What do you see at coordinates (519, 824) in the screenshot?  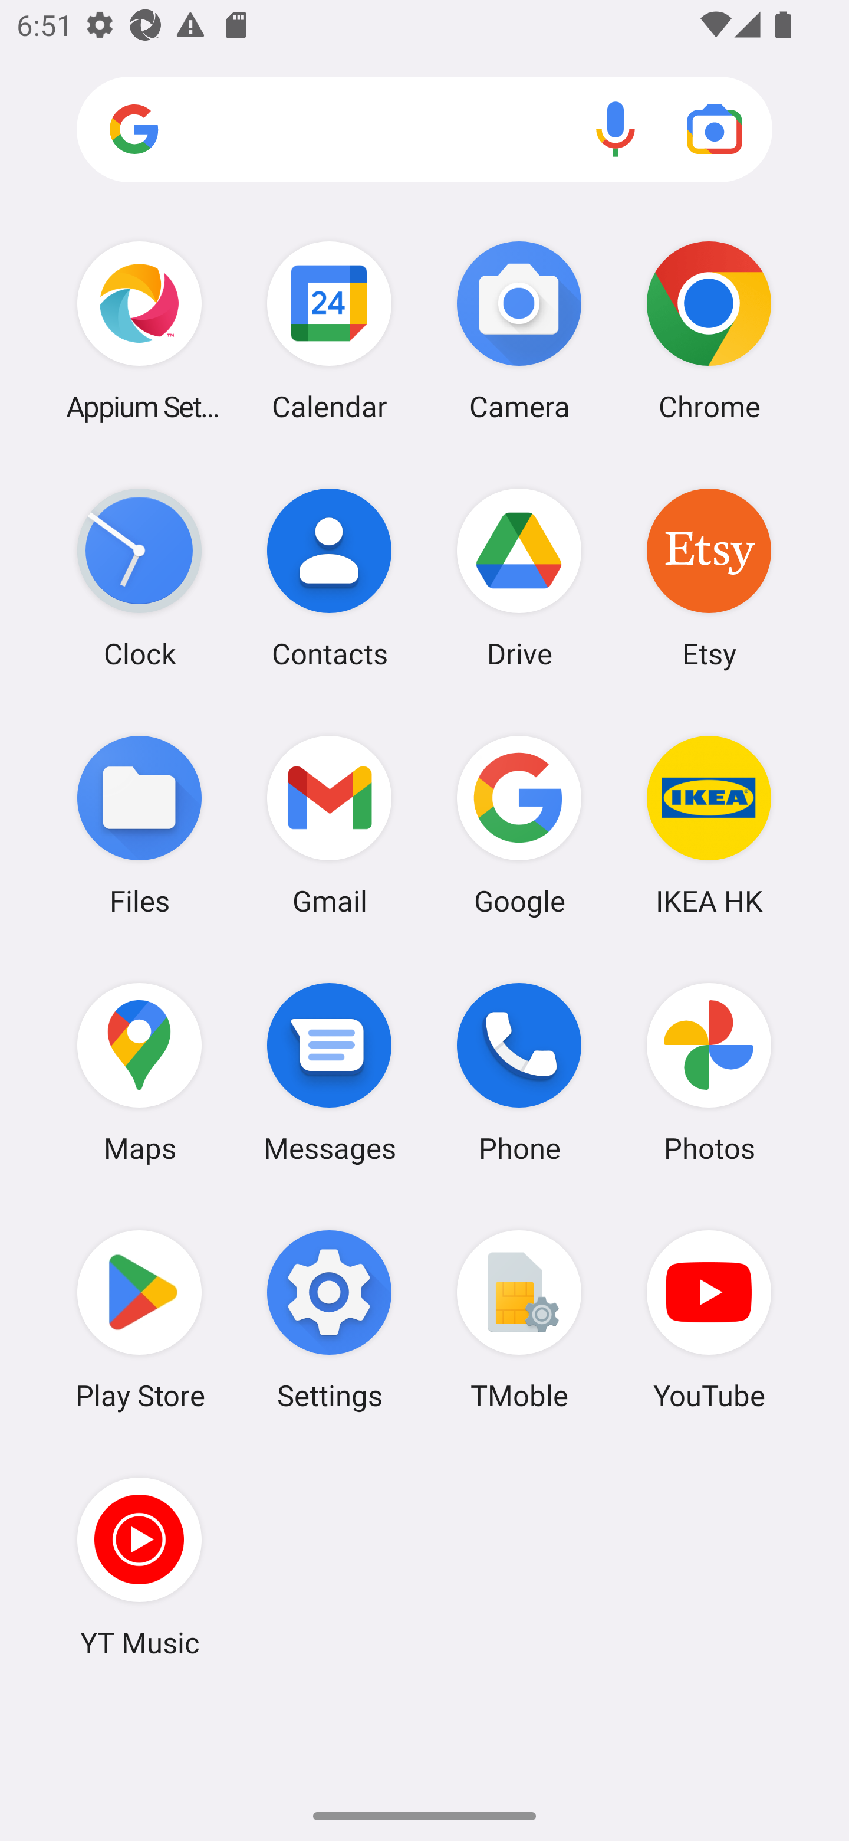 I see `Google` at bounding box center [519, 824].